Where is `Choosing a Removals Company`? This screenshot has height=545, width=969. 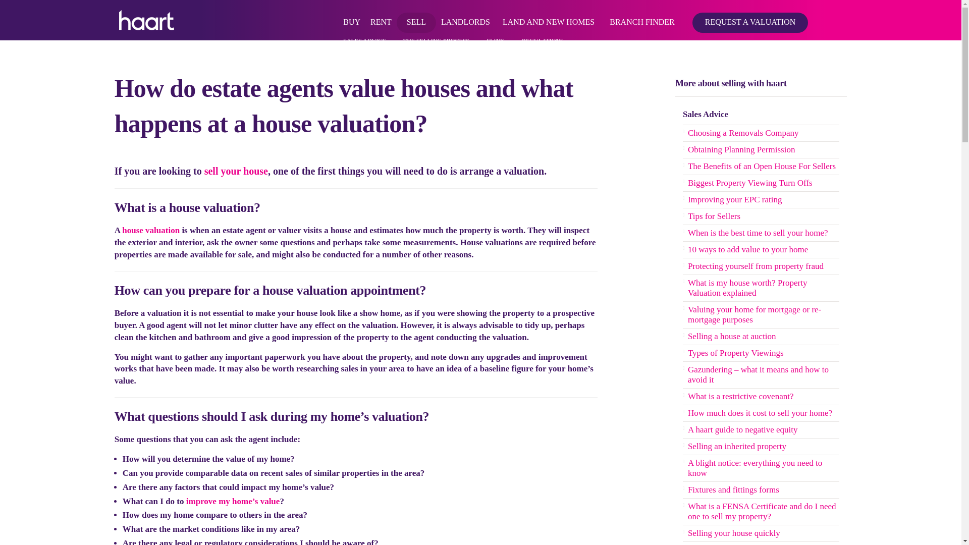
Choosing a Removals Company is located at coordinates (761, 133).